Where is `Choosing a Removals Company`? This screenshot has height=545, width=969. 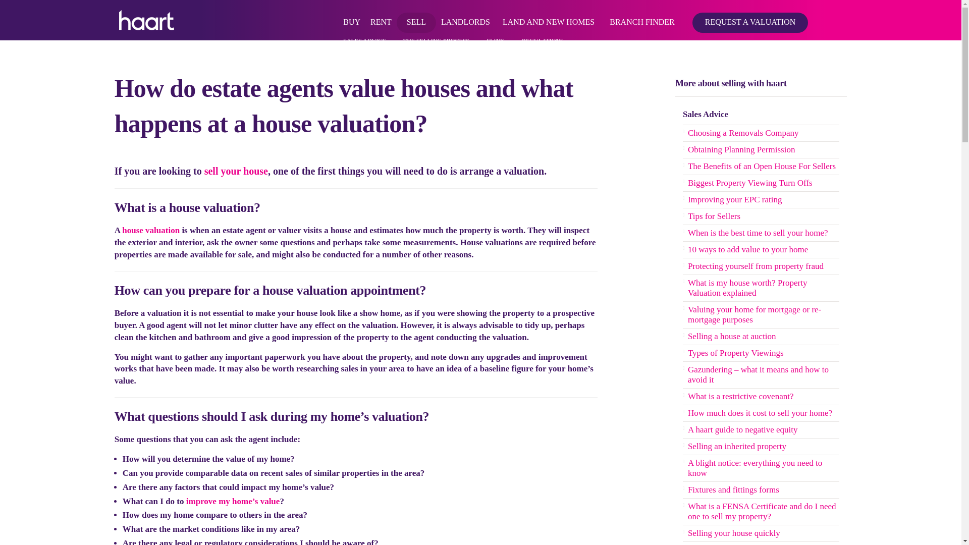
Choosing a Removals Company is located at coordinates (761, 133).